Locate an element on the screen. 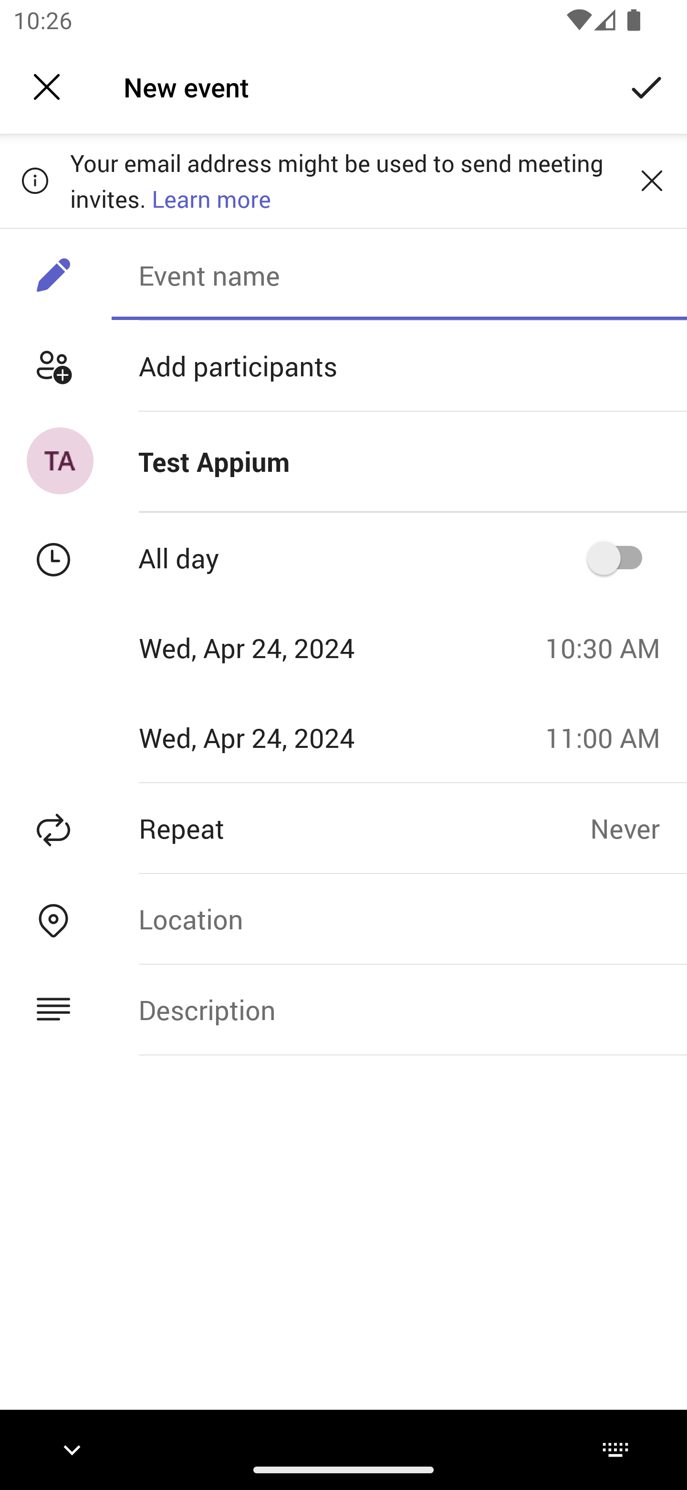 The image size is (687, 1490). Dismiss banner is located at coordinates (652, 180).